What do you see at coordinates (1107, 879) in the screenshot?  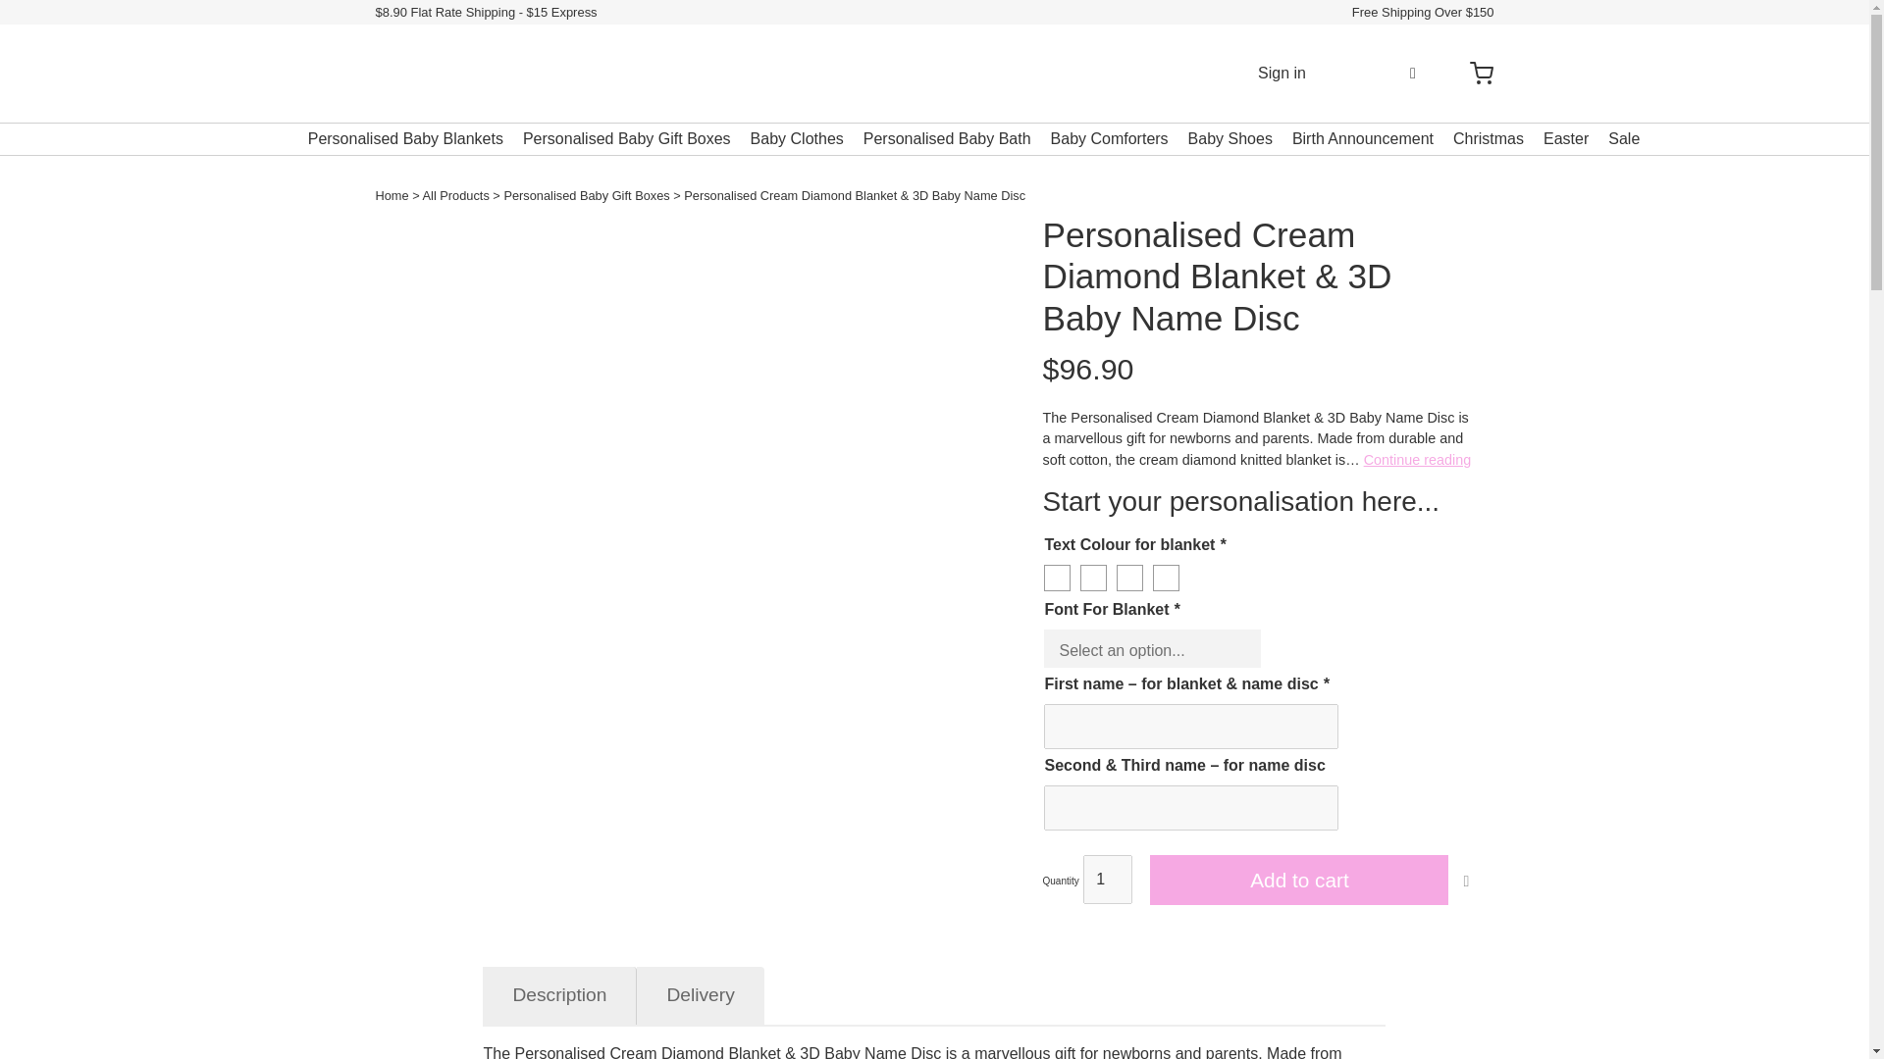 I see `1` at bounding box center [1107, 879].